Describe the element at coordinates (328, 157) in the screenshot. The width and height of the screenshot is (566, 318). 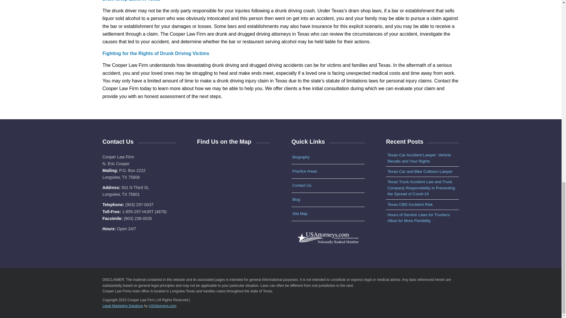
I see `Biography` at that location.